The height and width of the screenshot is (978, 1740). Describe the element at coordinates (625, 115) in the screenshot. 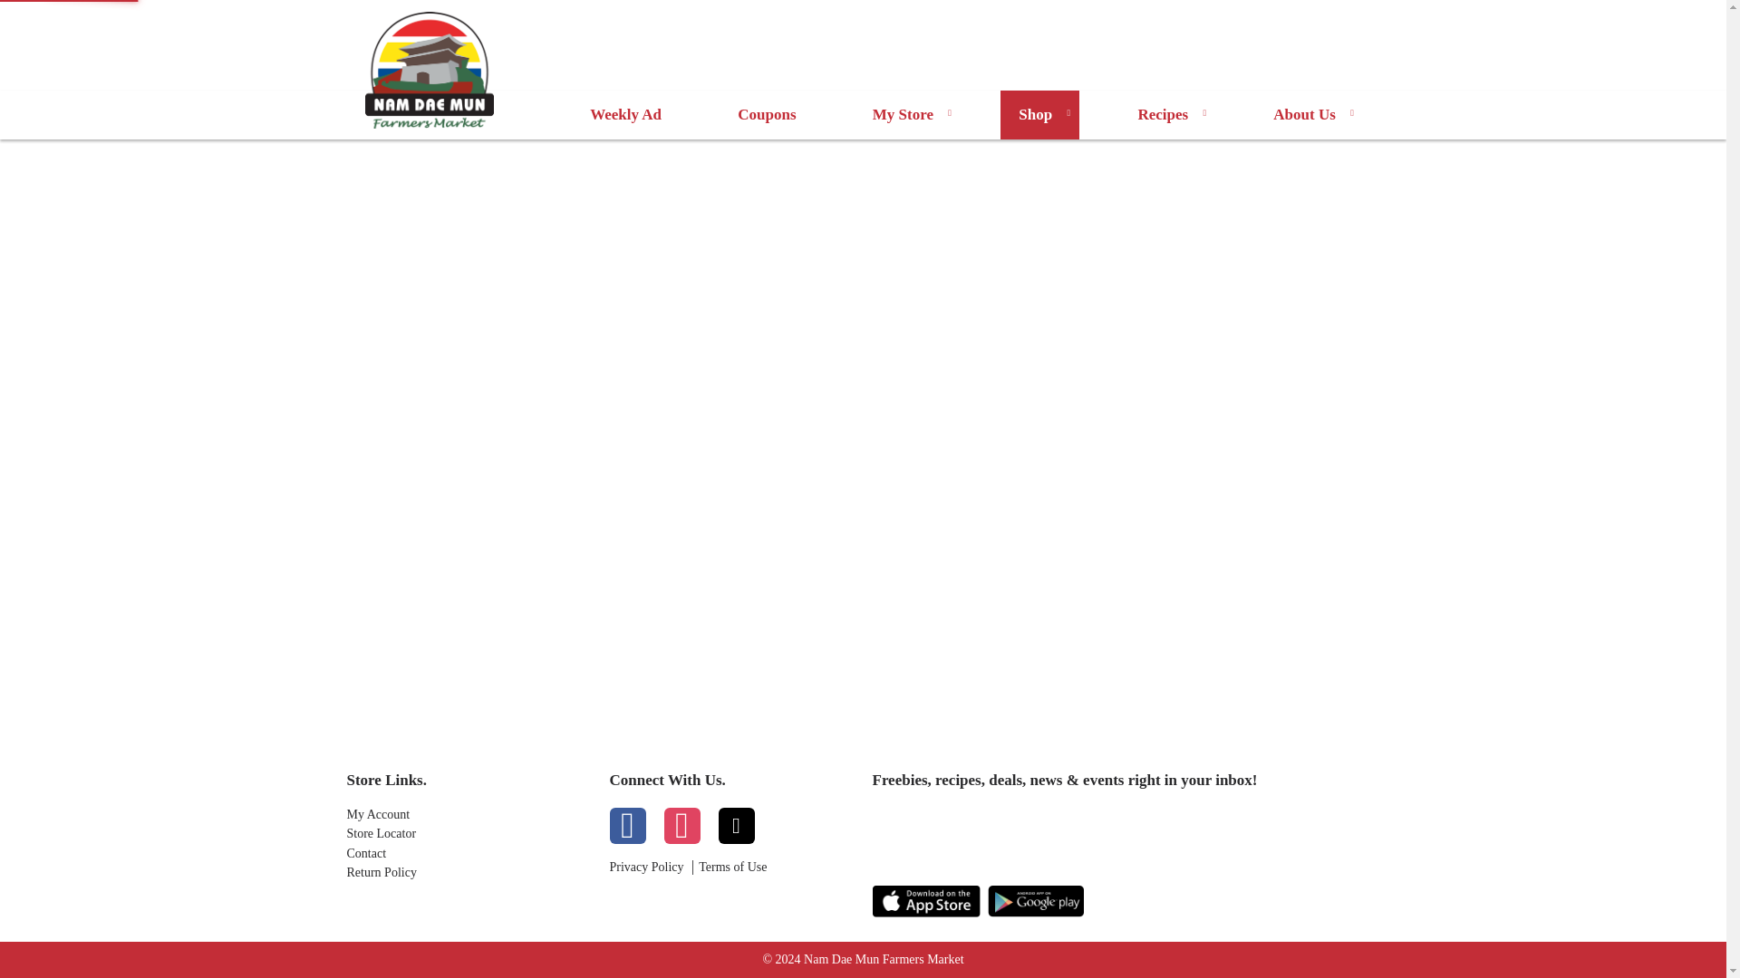

I see `Weekly Ad` at that location.